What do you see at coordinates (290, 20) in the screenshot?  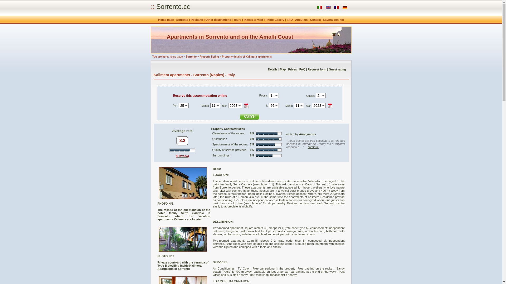 I see `FAQ` at bounding box center [290, 20].